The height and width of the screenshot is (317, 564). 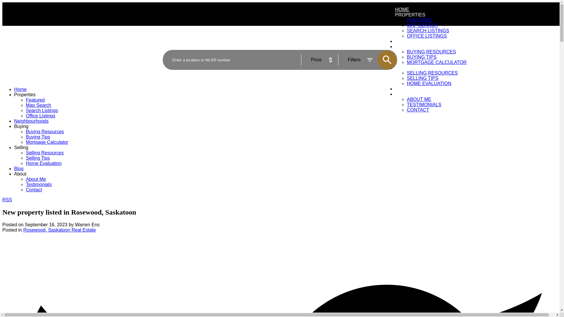 What do you see at coordinates (419, 20) in the screenshot?
I see `FEATURED` at bounding box center [419, 20].